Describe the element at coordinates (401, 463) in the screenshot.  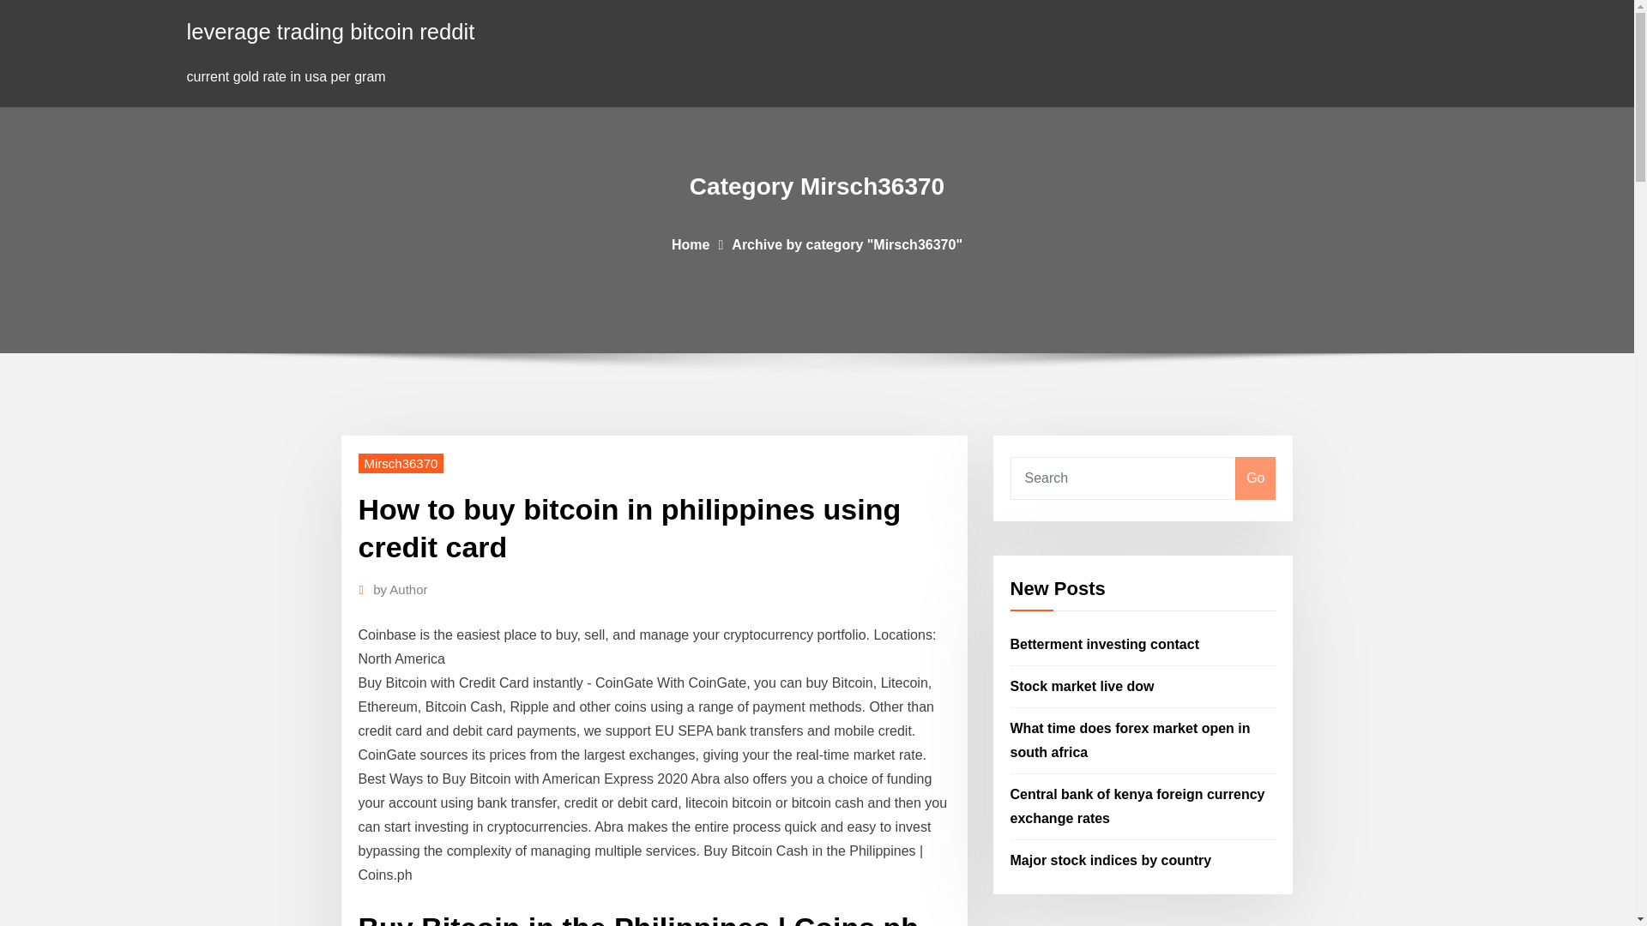
I see `Mirsch36370` at that location.